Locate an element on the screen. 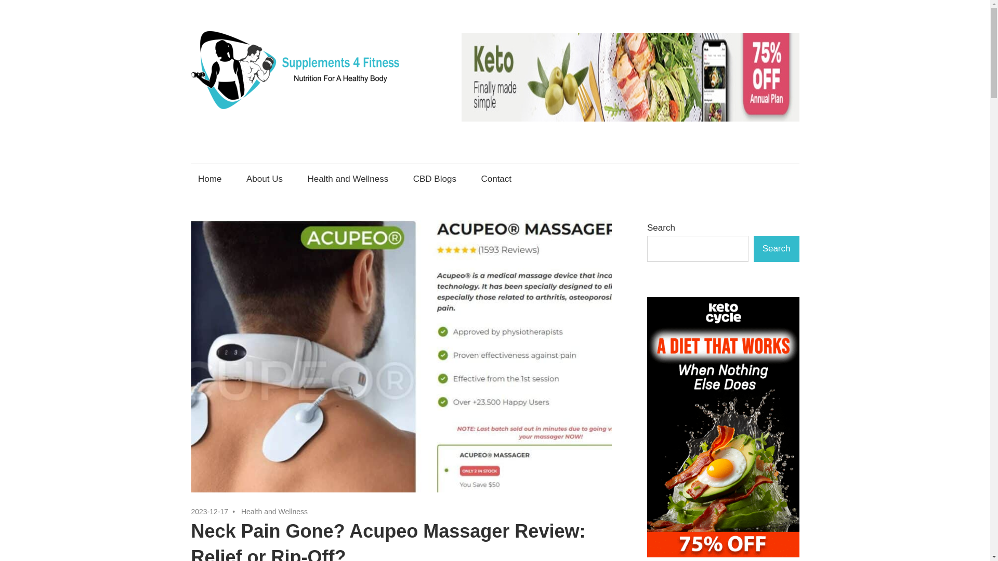 The image size is (998, 561). Home is located at coordinates (210, 178).